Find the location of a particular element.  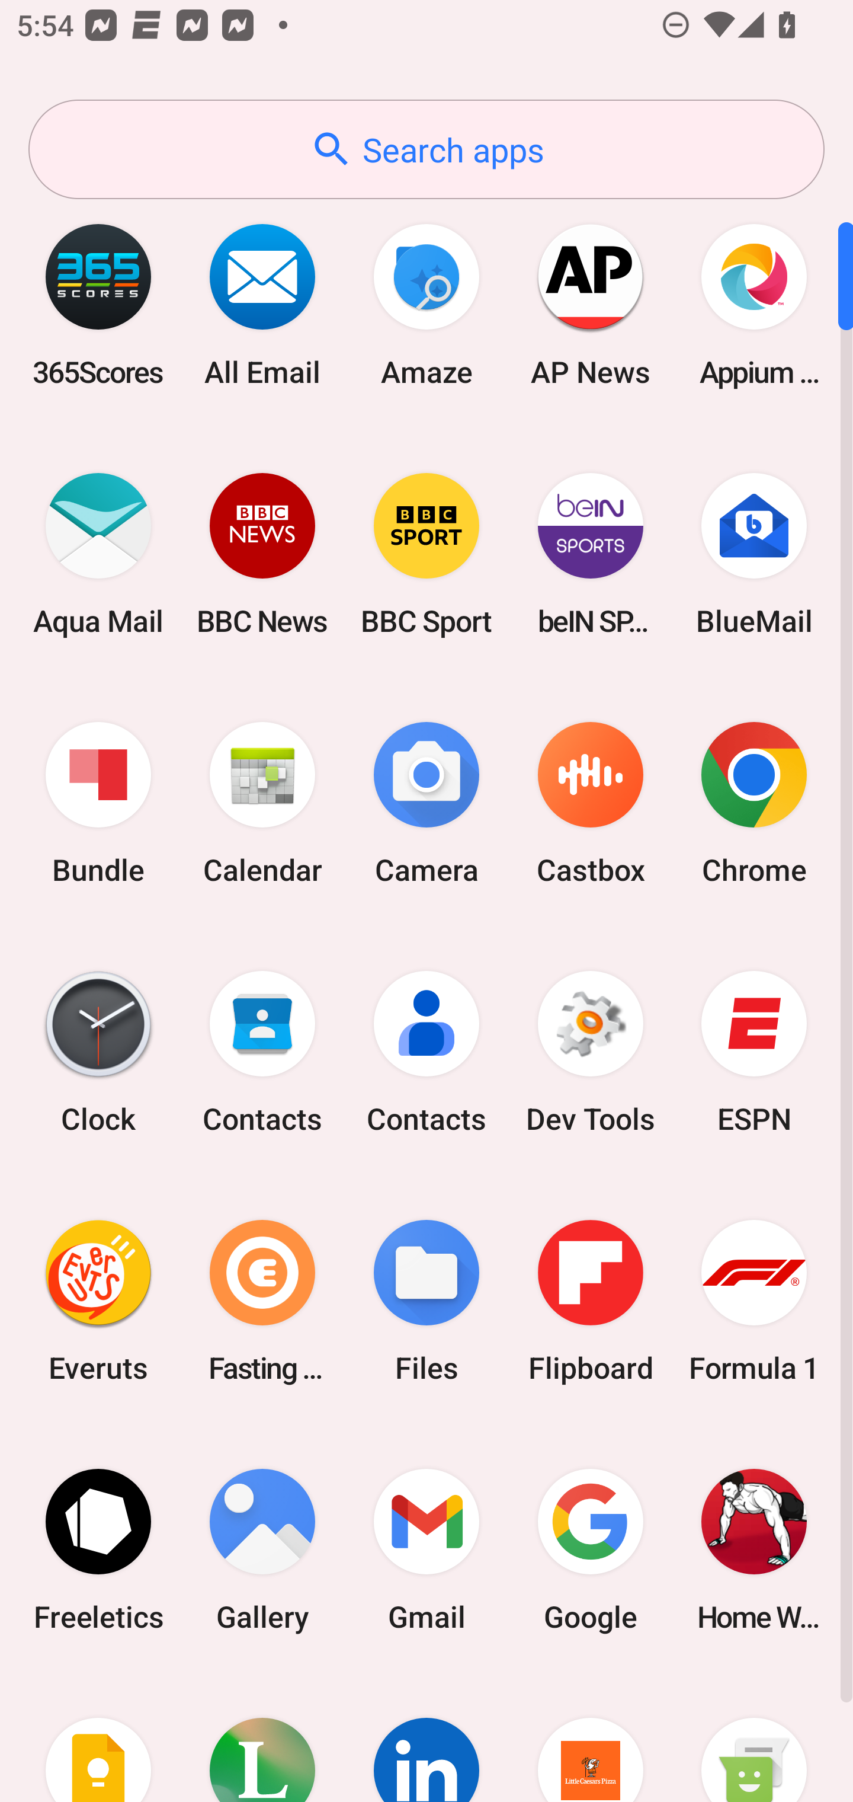

Contacts is located at coordinates (262, 1052).